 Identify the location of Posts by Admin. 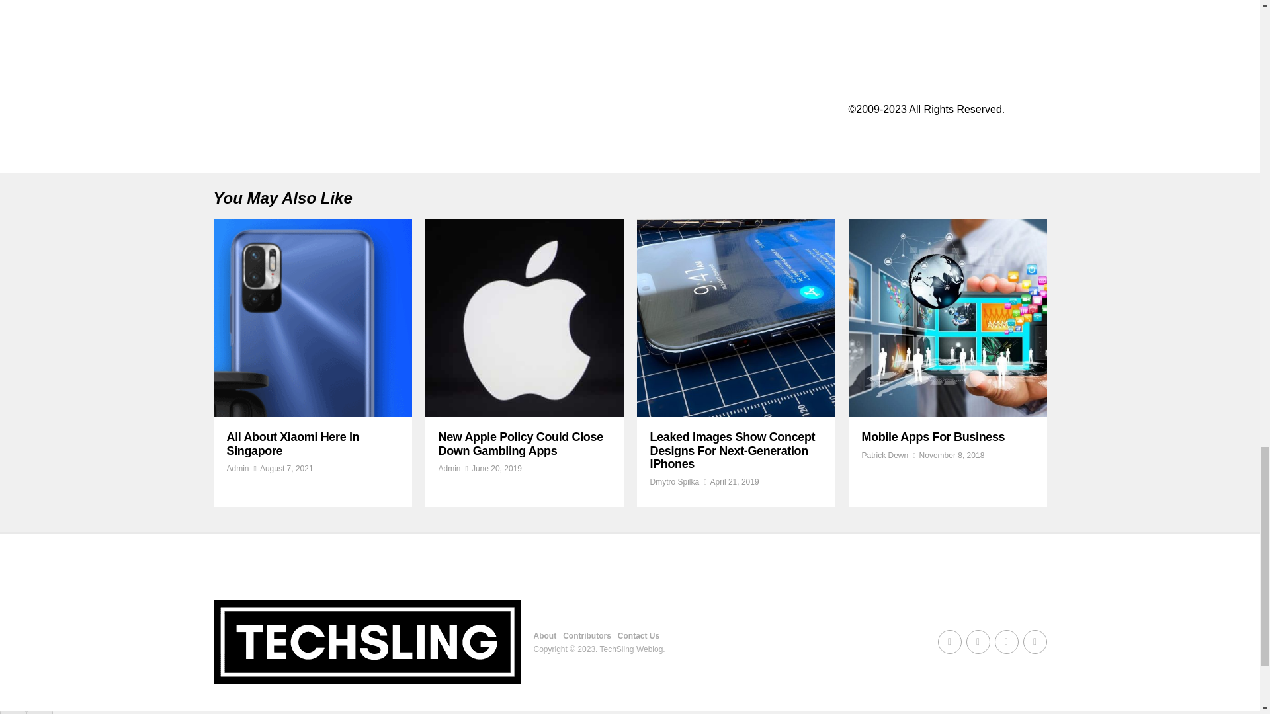
(448, 469).